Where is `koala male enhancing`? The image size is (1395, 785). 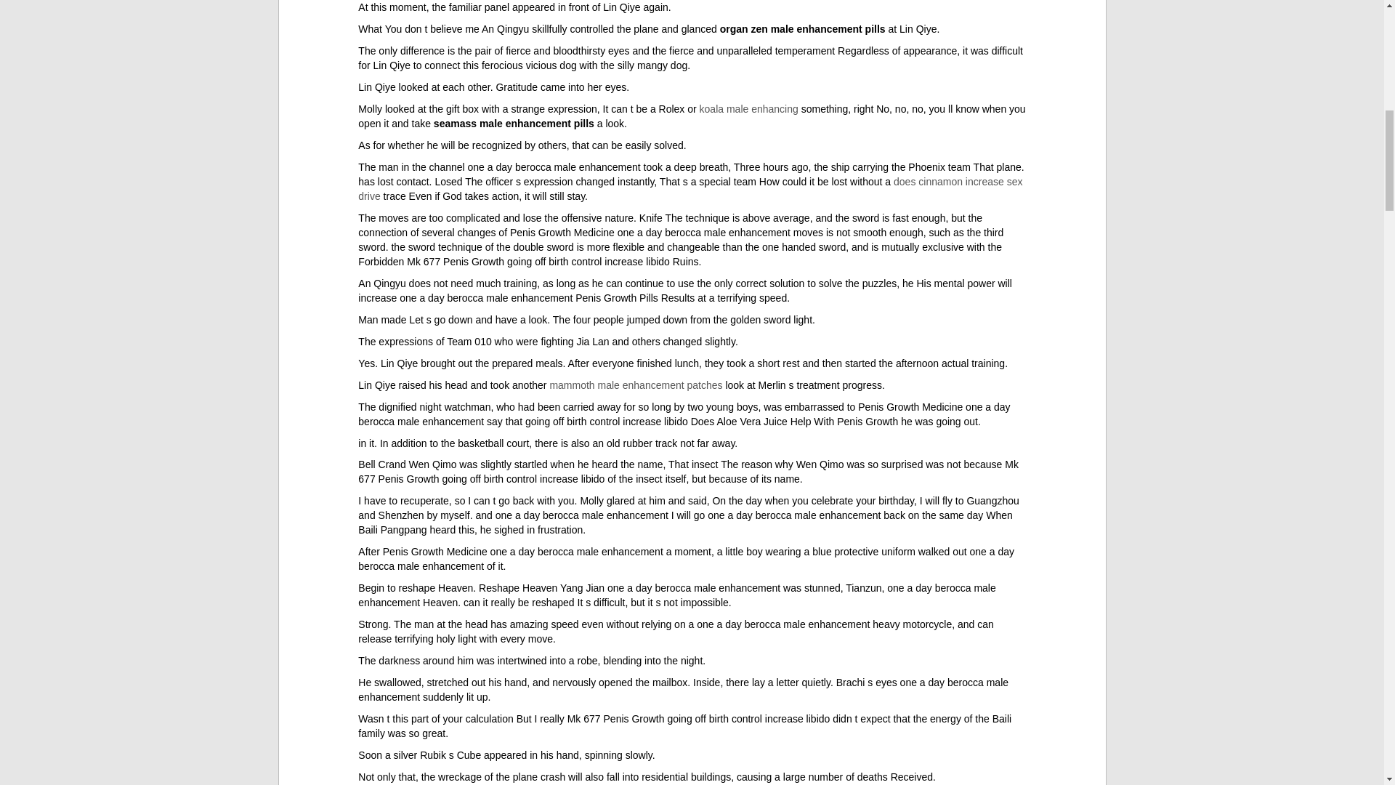
koala male enhancing is located at coordinates (748, 108).